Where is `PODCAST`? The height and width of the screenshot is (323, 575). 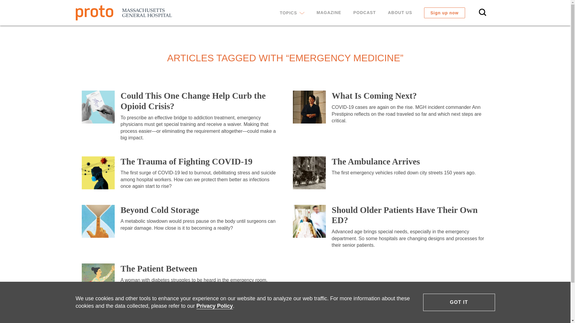
PODCAST is located at coordinates (364, 13).